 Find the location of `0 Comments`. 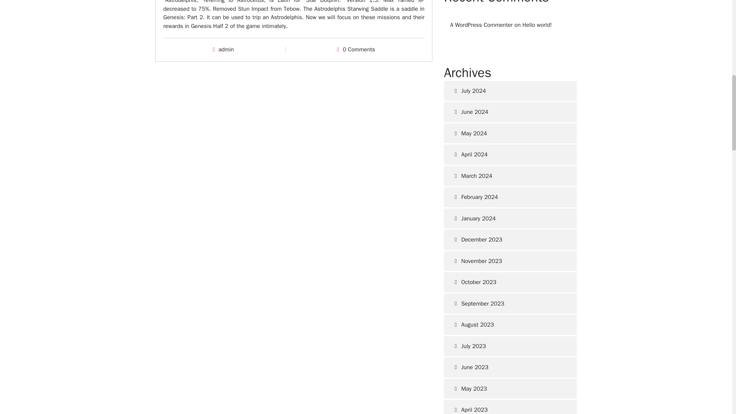

0 Comments is located at coordinates (359, 49).